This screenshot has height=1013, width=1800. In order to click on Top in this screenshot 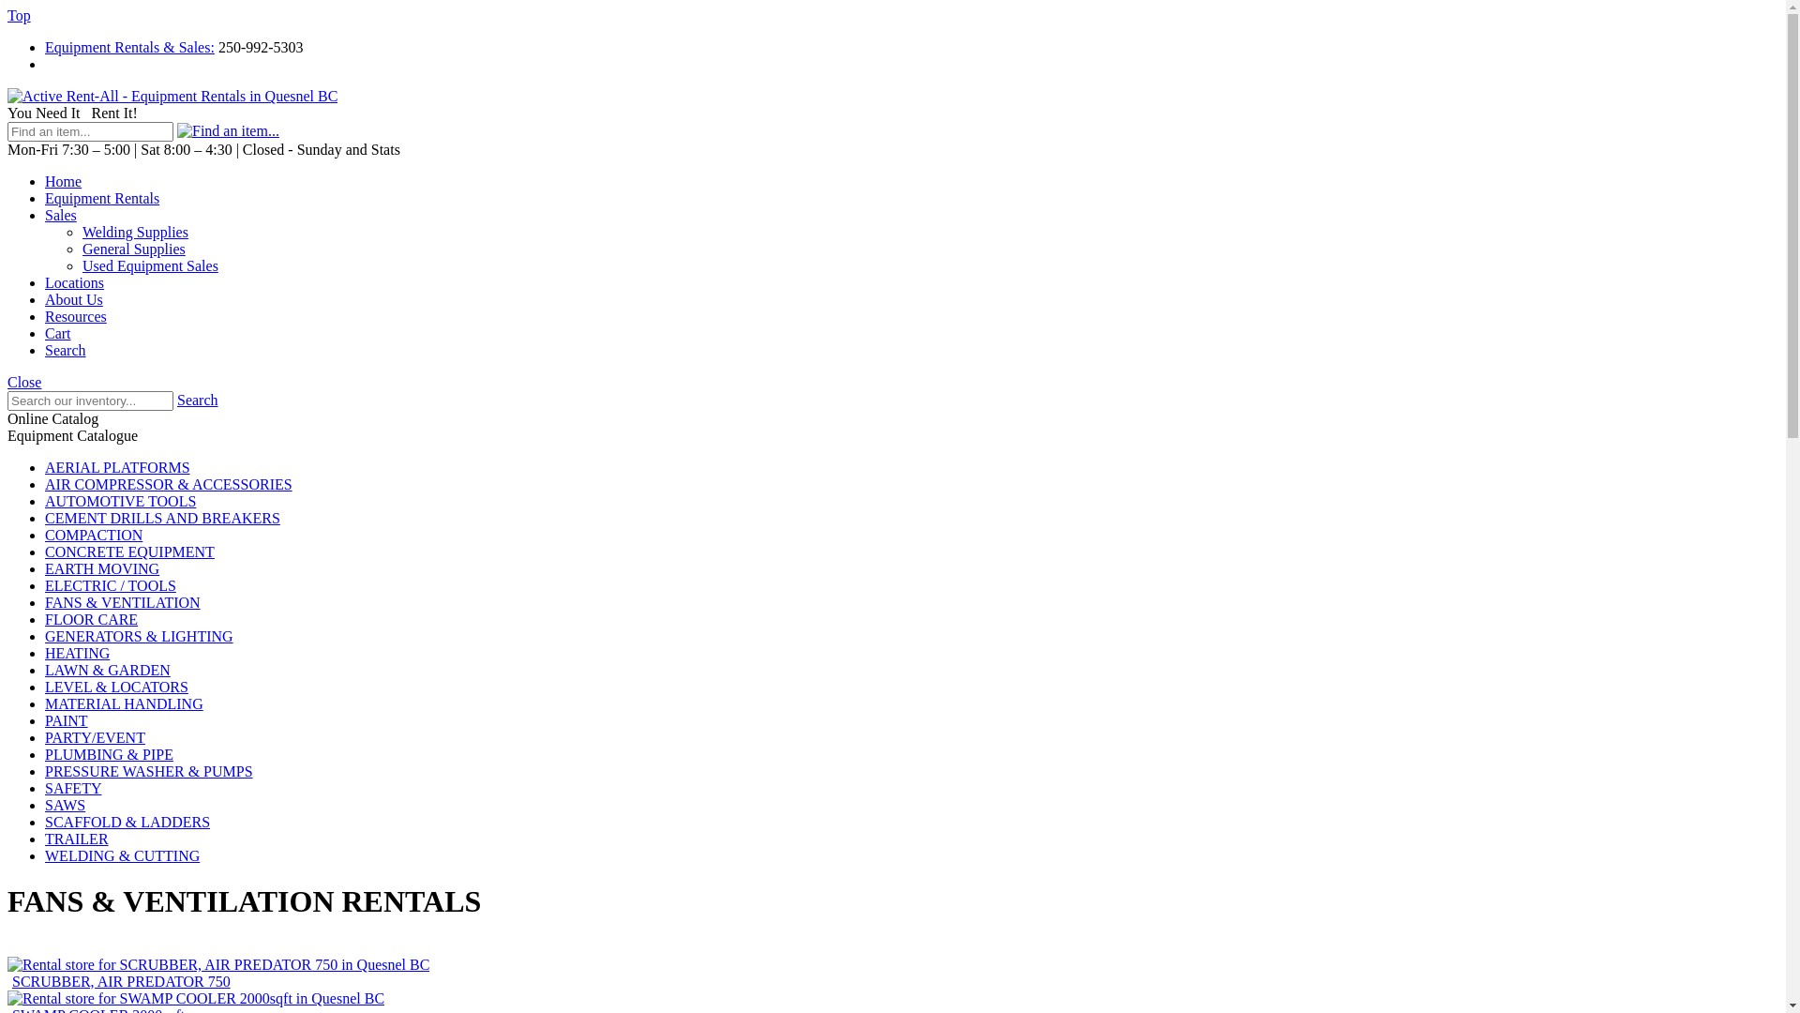, I will do `click(19, 15)`.